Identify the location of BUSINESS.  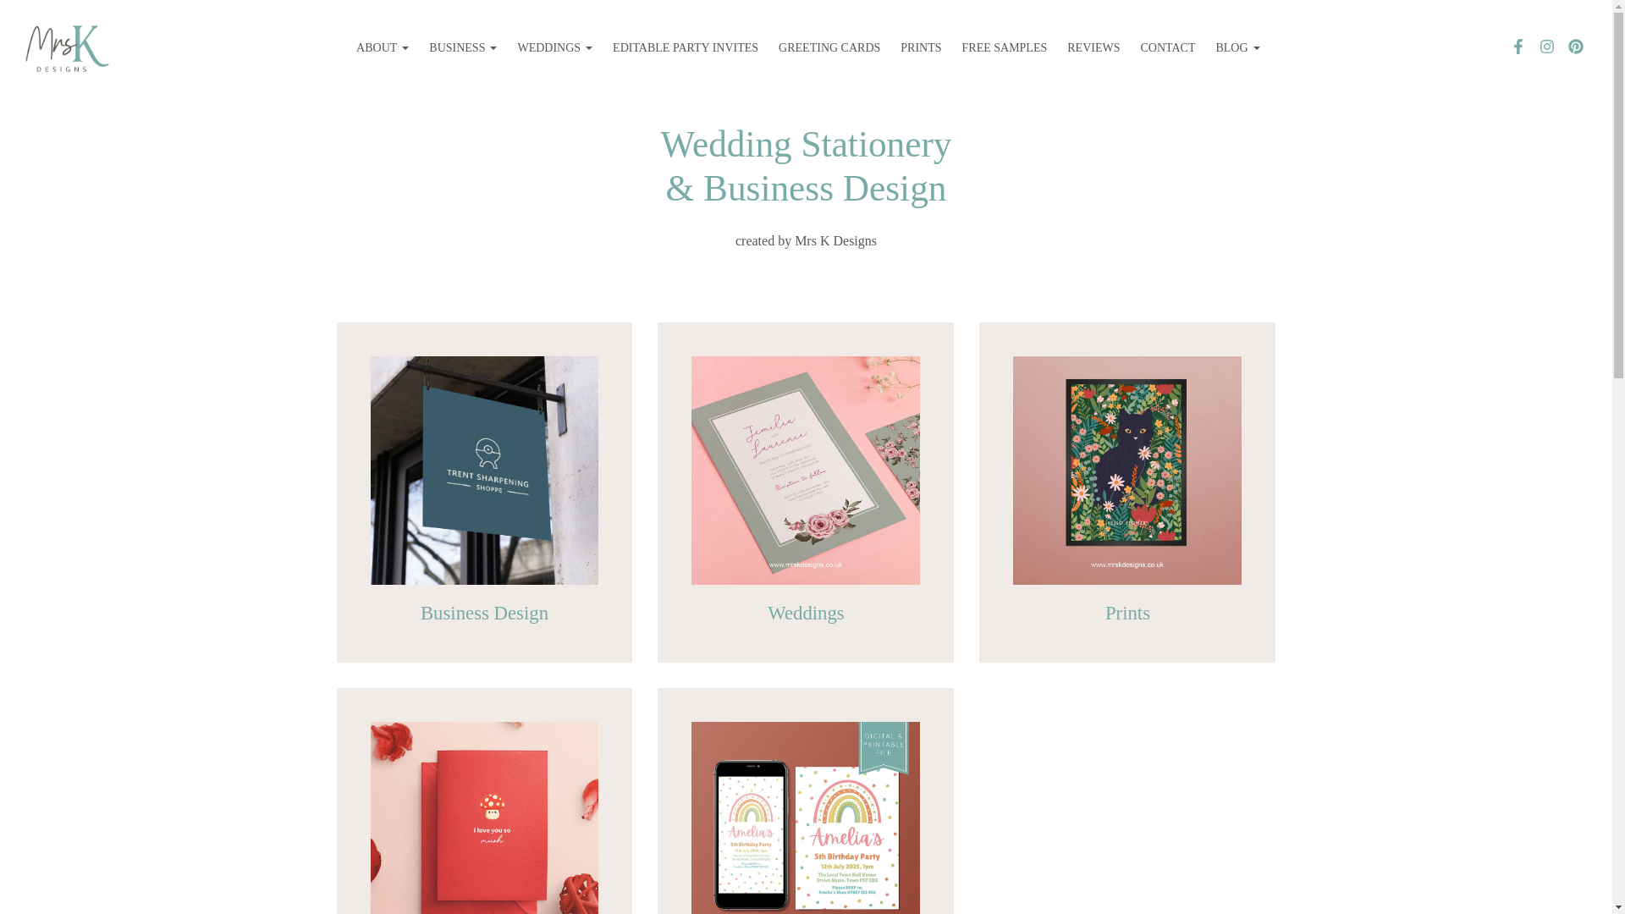
(463, 47).